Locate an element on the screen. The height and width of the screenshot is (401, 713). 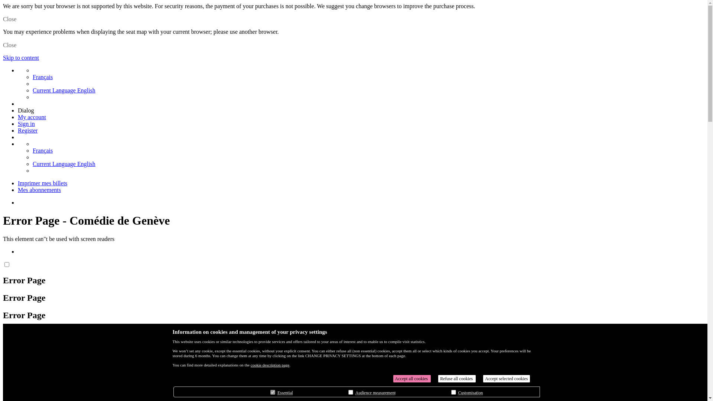
Current Language English is located at coordinates (64, 164).